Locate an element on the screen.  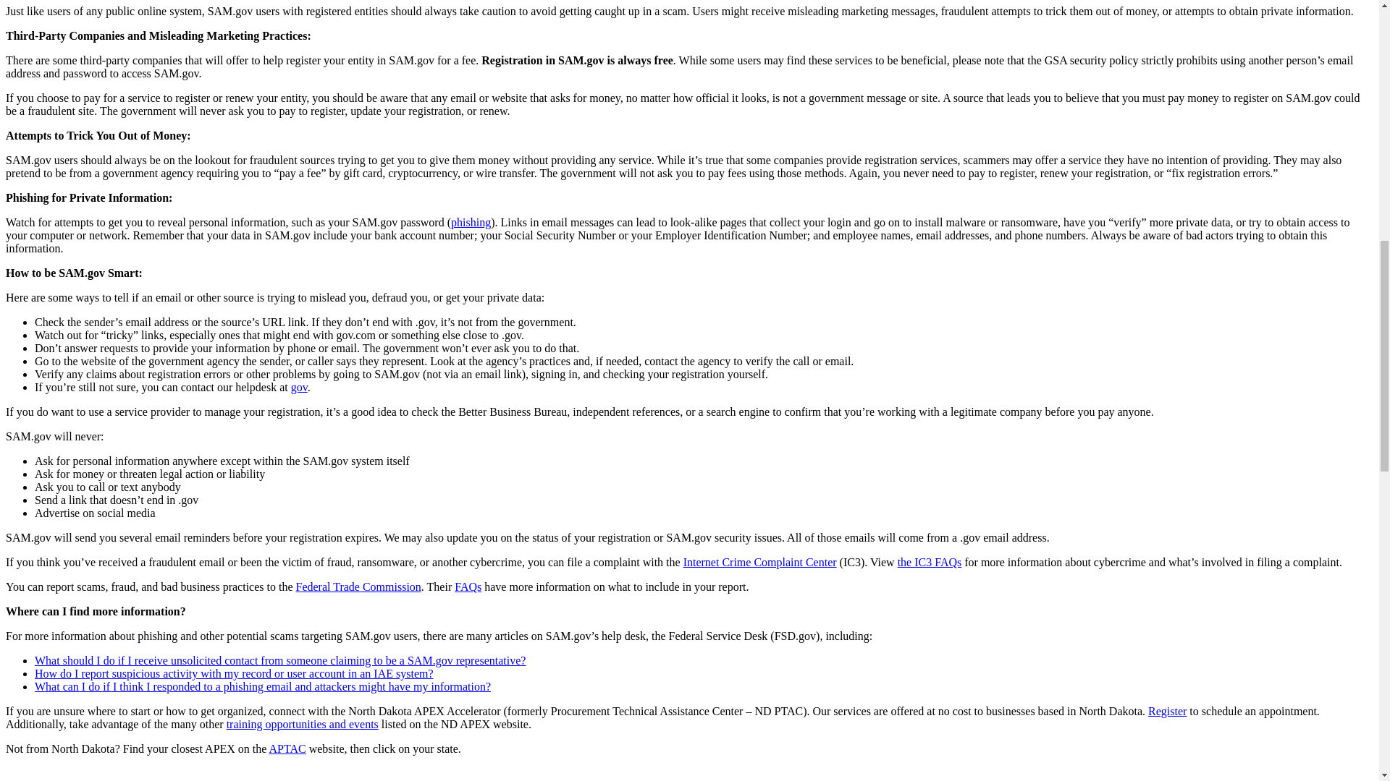
the IC3 FAQs is located at coordinates (930, 562).